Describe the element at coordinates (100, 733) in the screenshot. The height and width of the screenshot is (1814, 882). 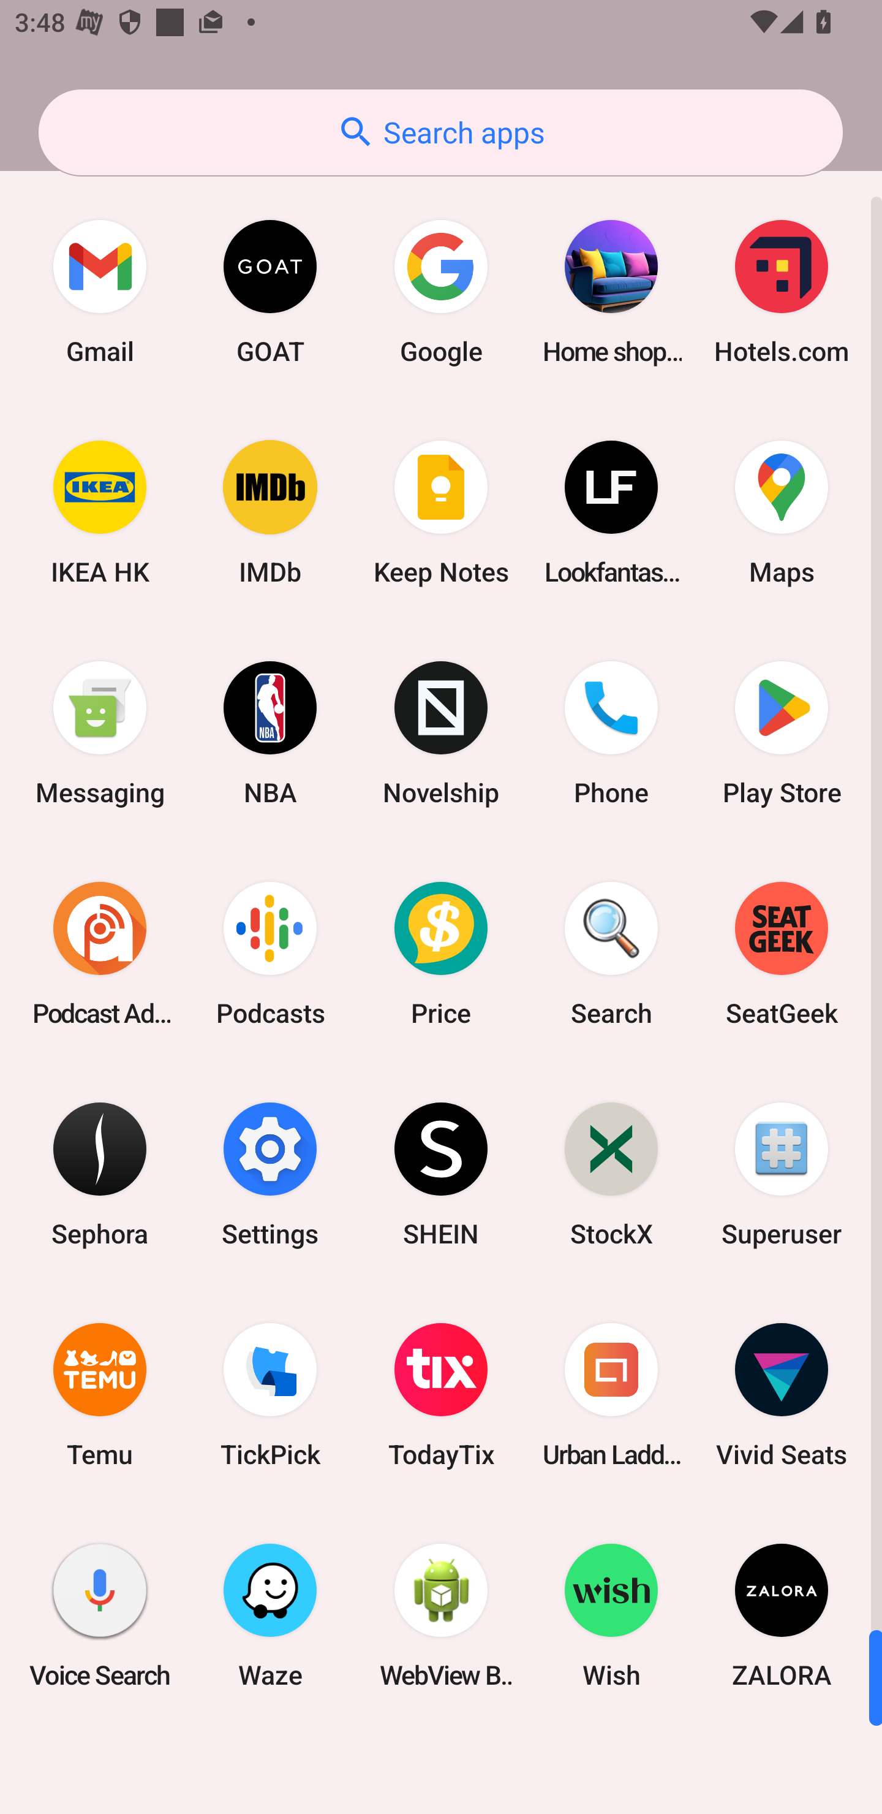
I see `Messaging` at that location.